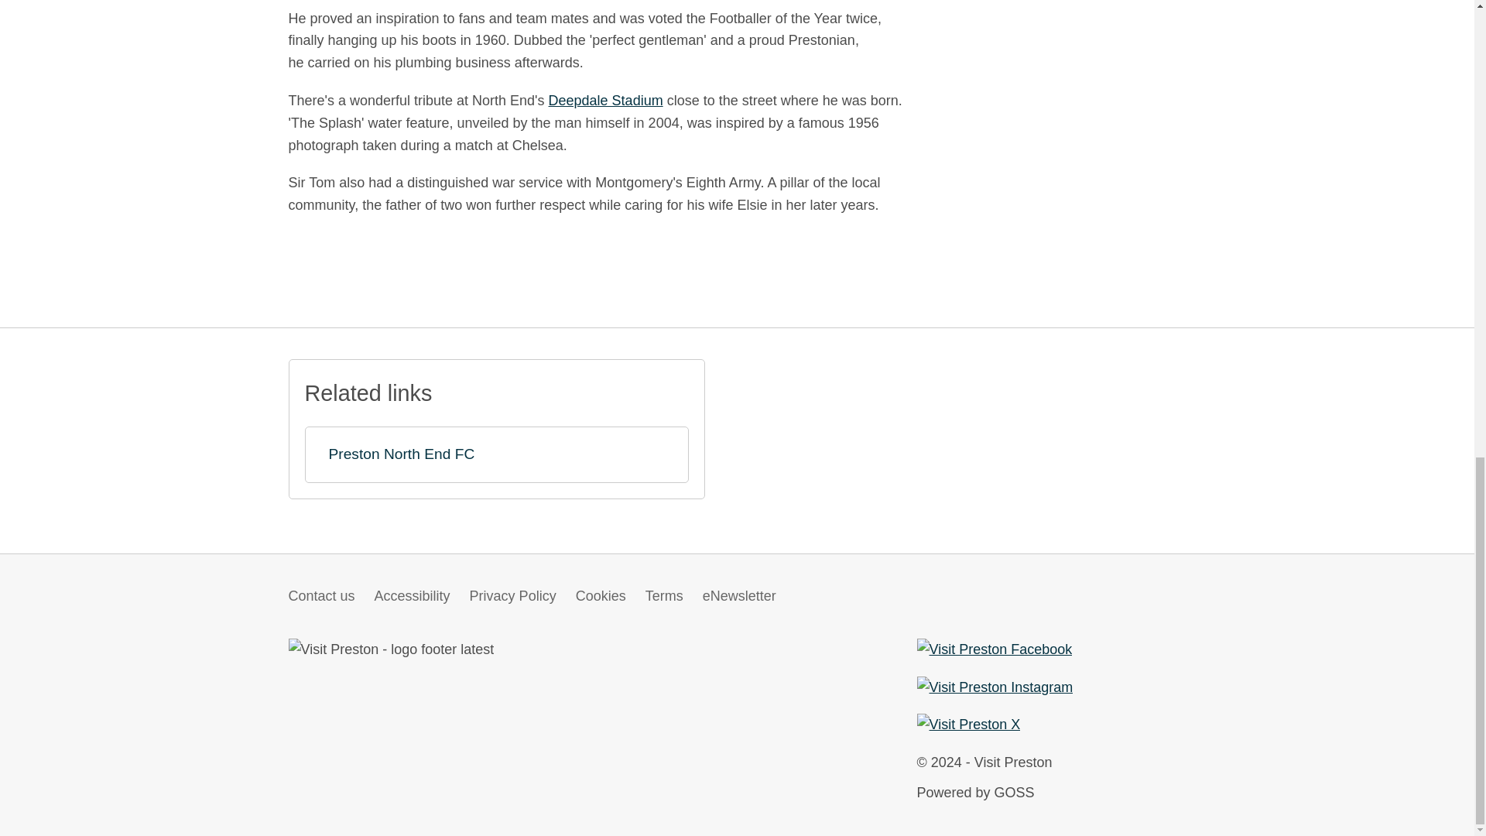  Describe the element at coordinates (664, 596) in the screenshot. I see `Terms` at that location.